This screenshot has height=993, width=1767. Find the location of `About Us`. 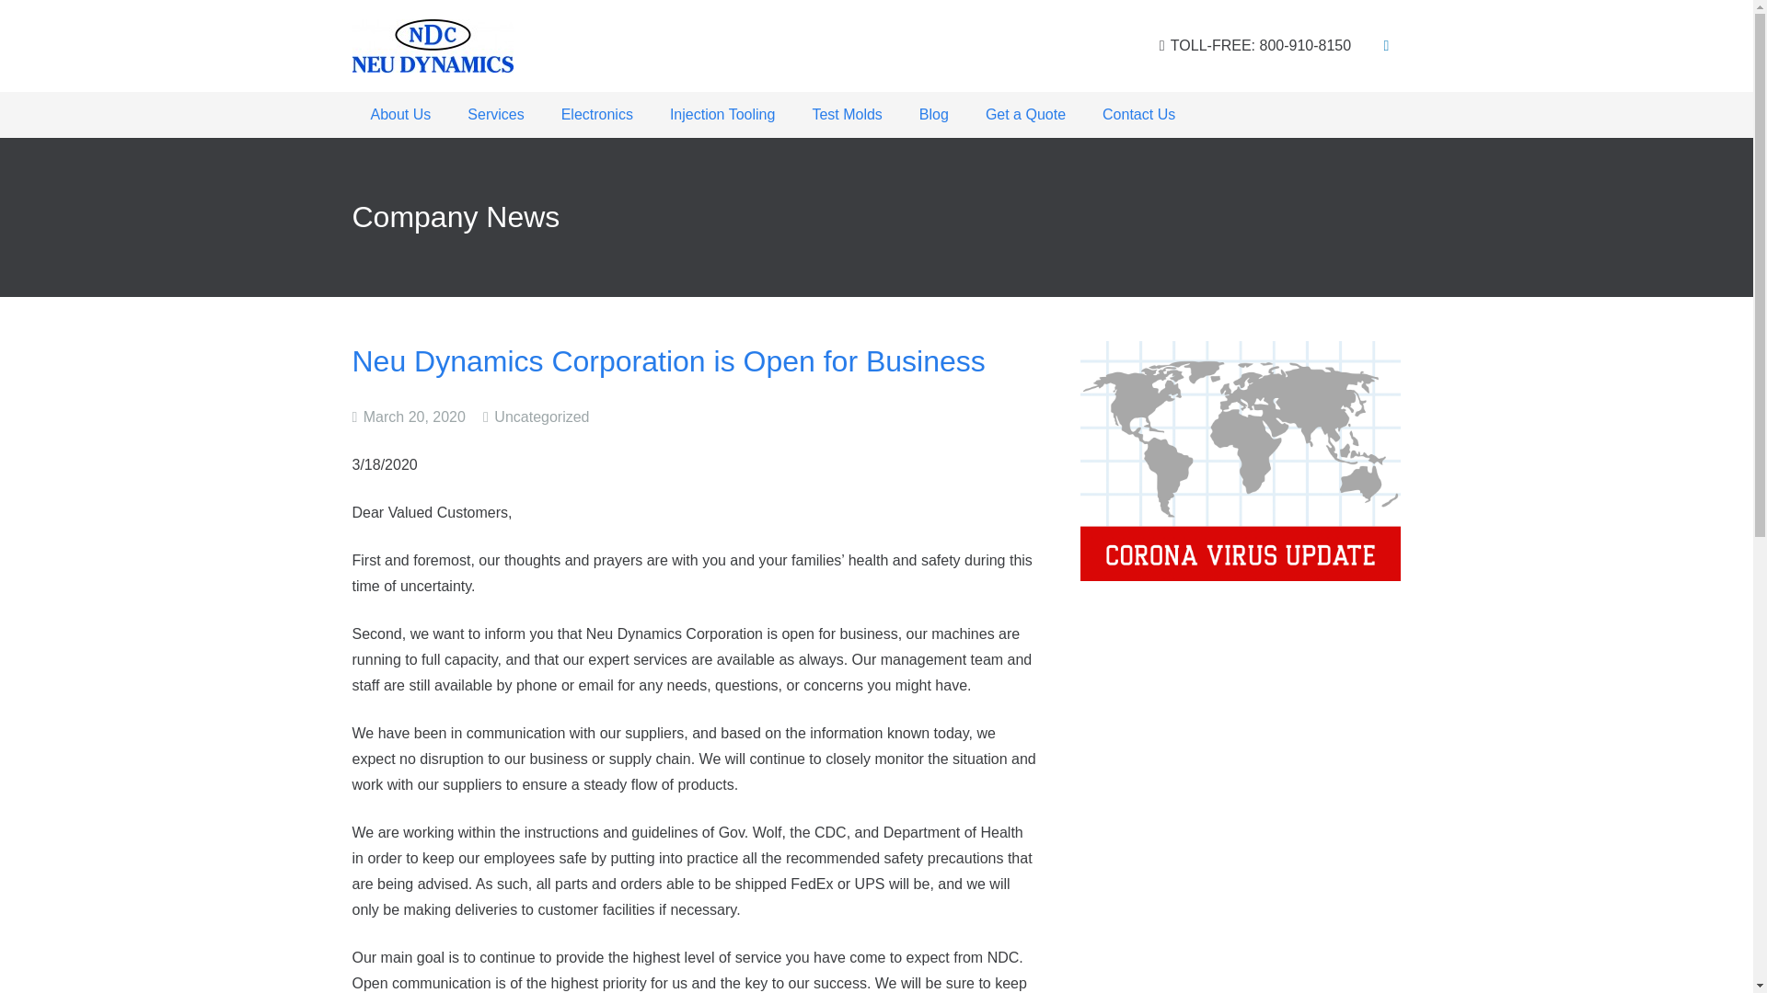

About Us is located at coordinates (399, 115).